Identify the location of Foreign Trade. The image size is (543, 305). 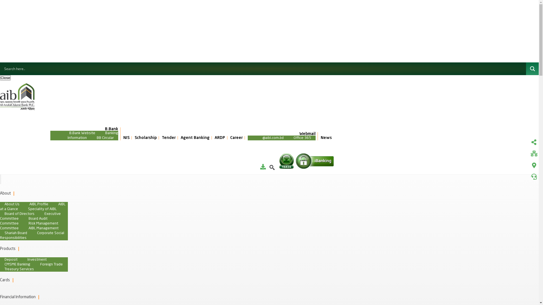
(51, 264).